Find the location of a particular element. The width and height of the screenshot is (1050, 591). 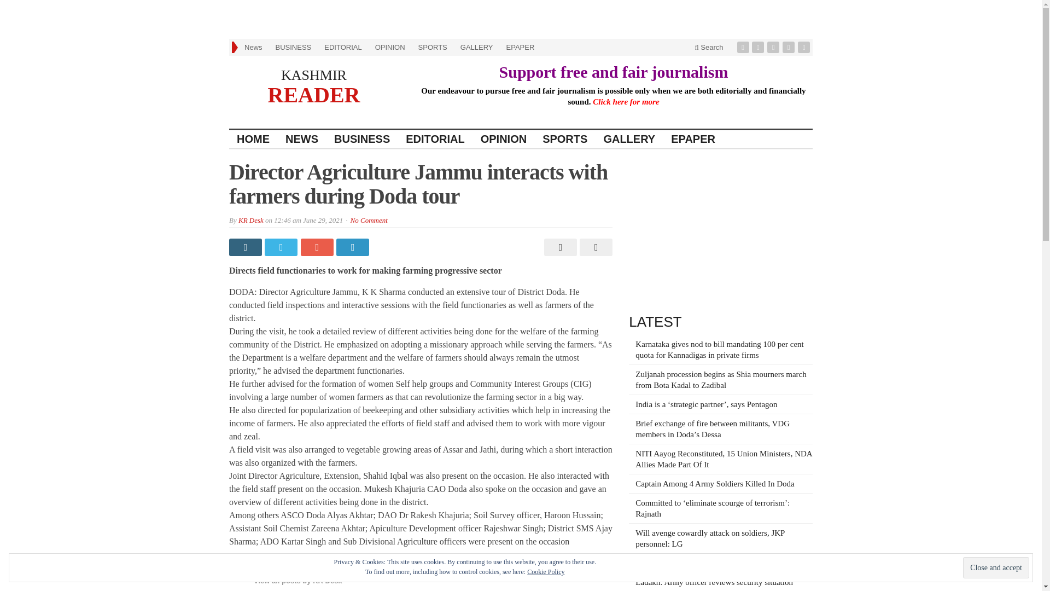

READER is located at coordinates (314, 94).